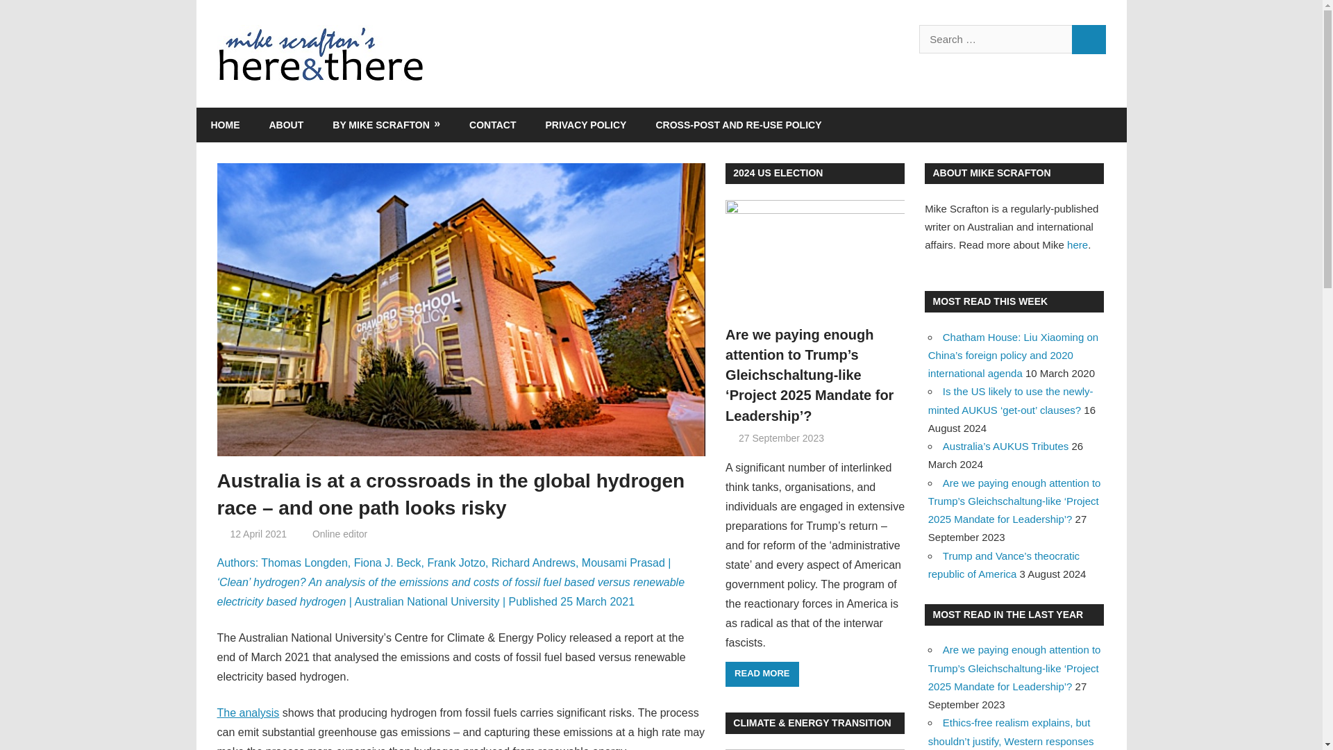 The height and width of the screenshot is (750, 1333). Describe the element at coordinates (225, 125) in the screenshot. I see `HOME` at that location.